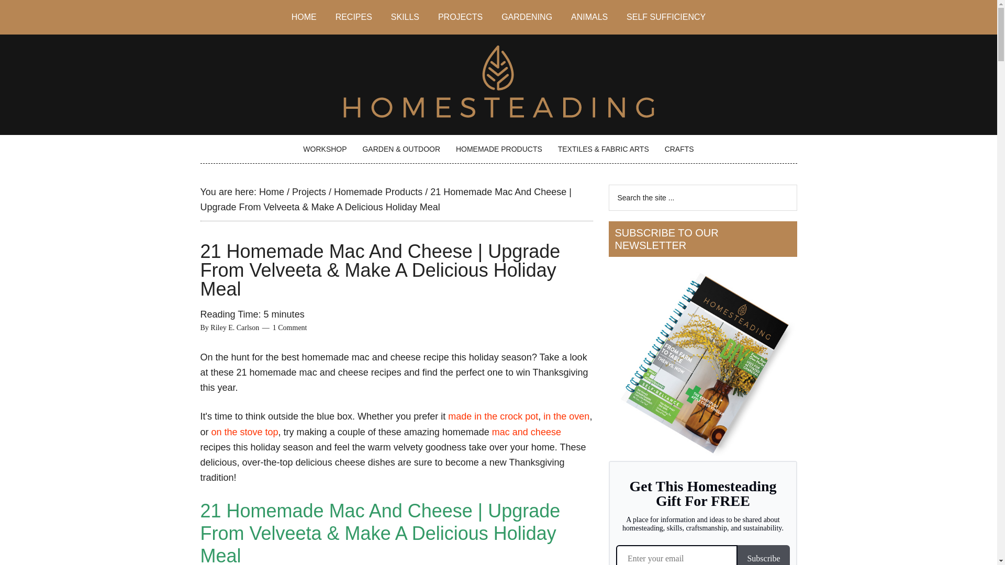 The width and height of the screenshot is (1005, 565). Describe the element at coordinates (405, 17) in the screenshot. I see `SKILLS` at that location.